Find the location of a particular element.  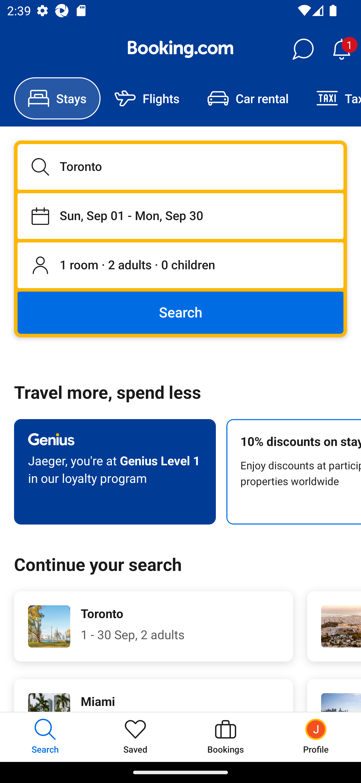

Toronto is located at coordinates (180, 167).